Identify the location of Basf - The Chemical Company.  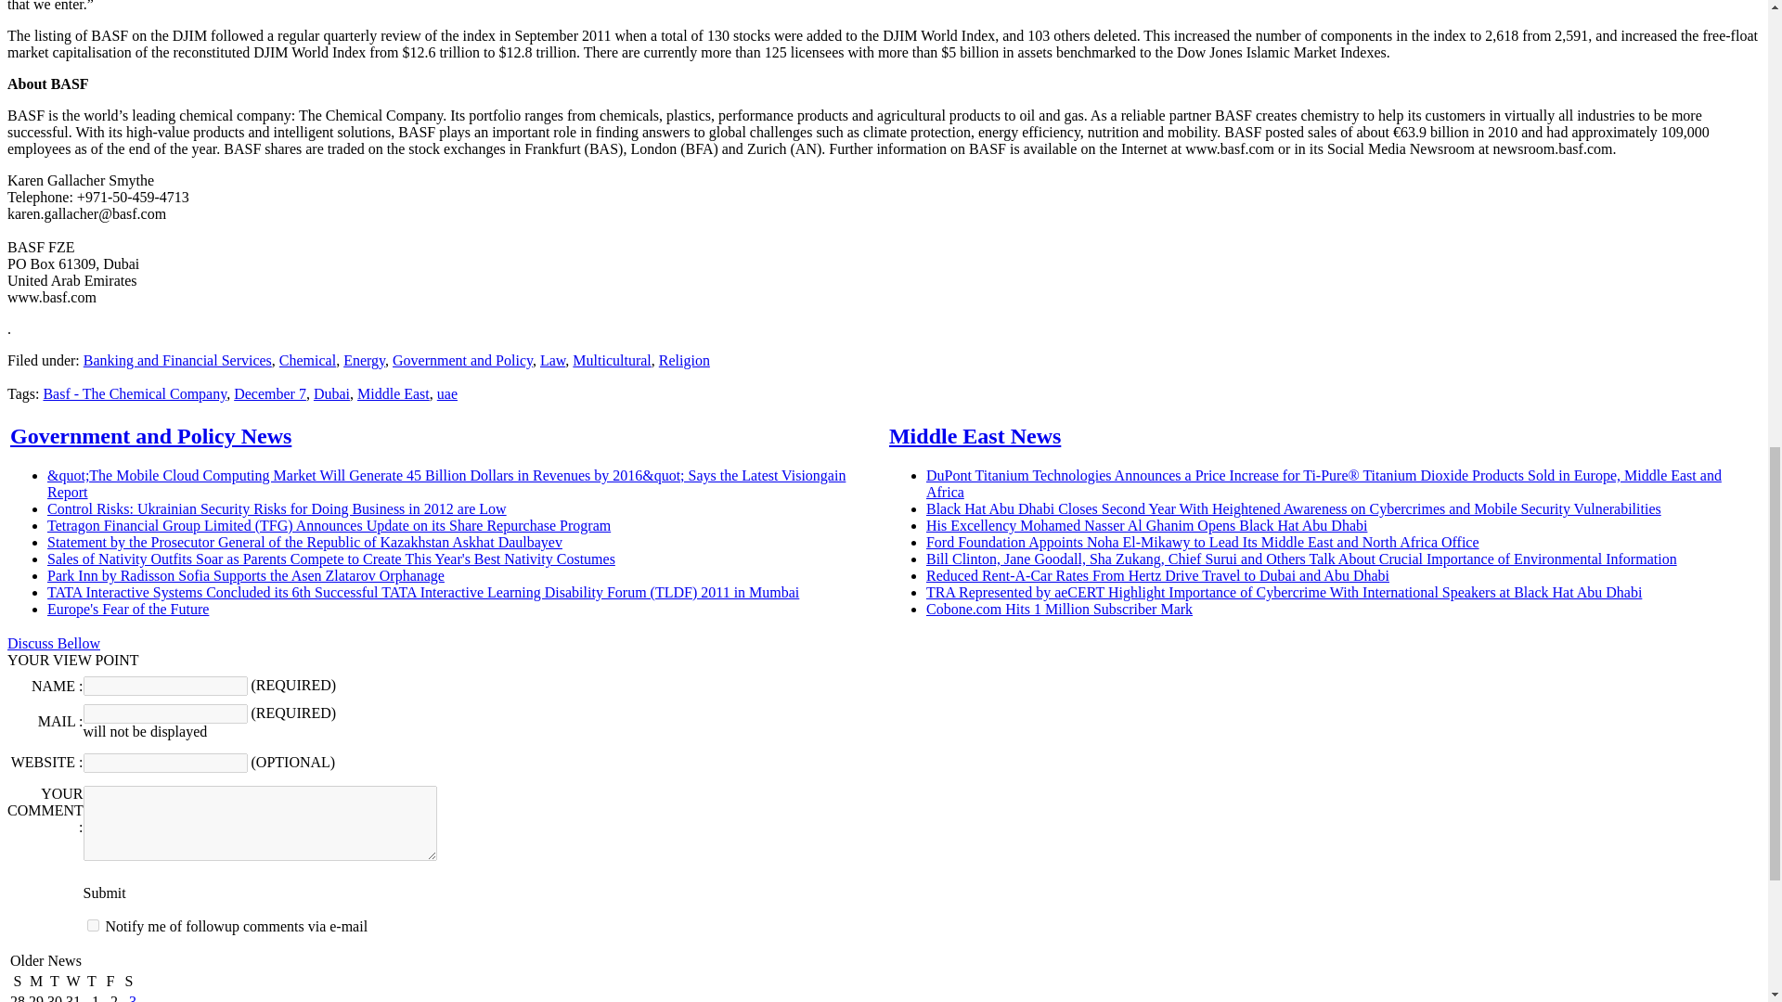
(134, 393).